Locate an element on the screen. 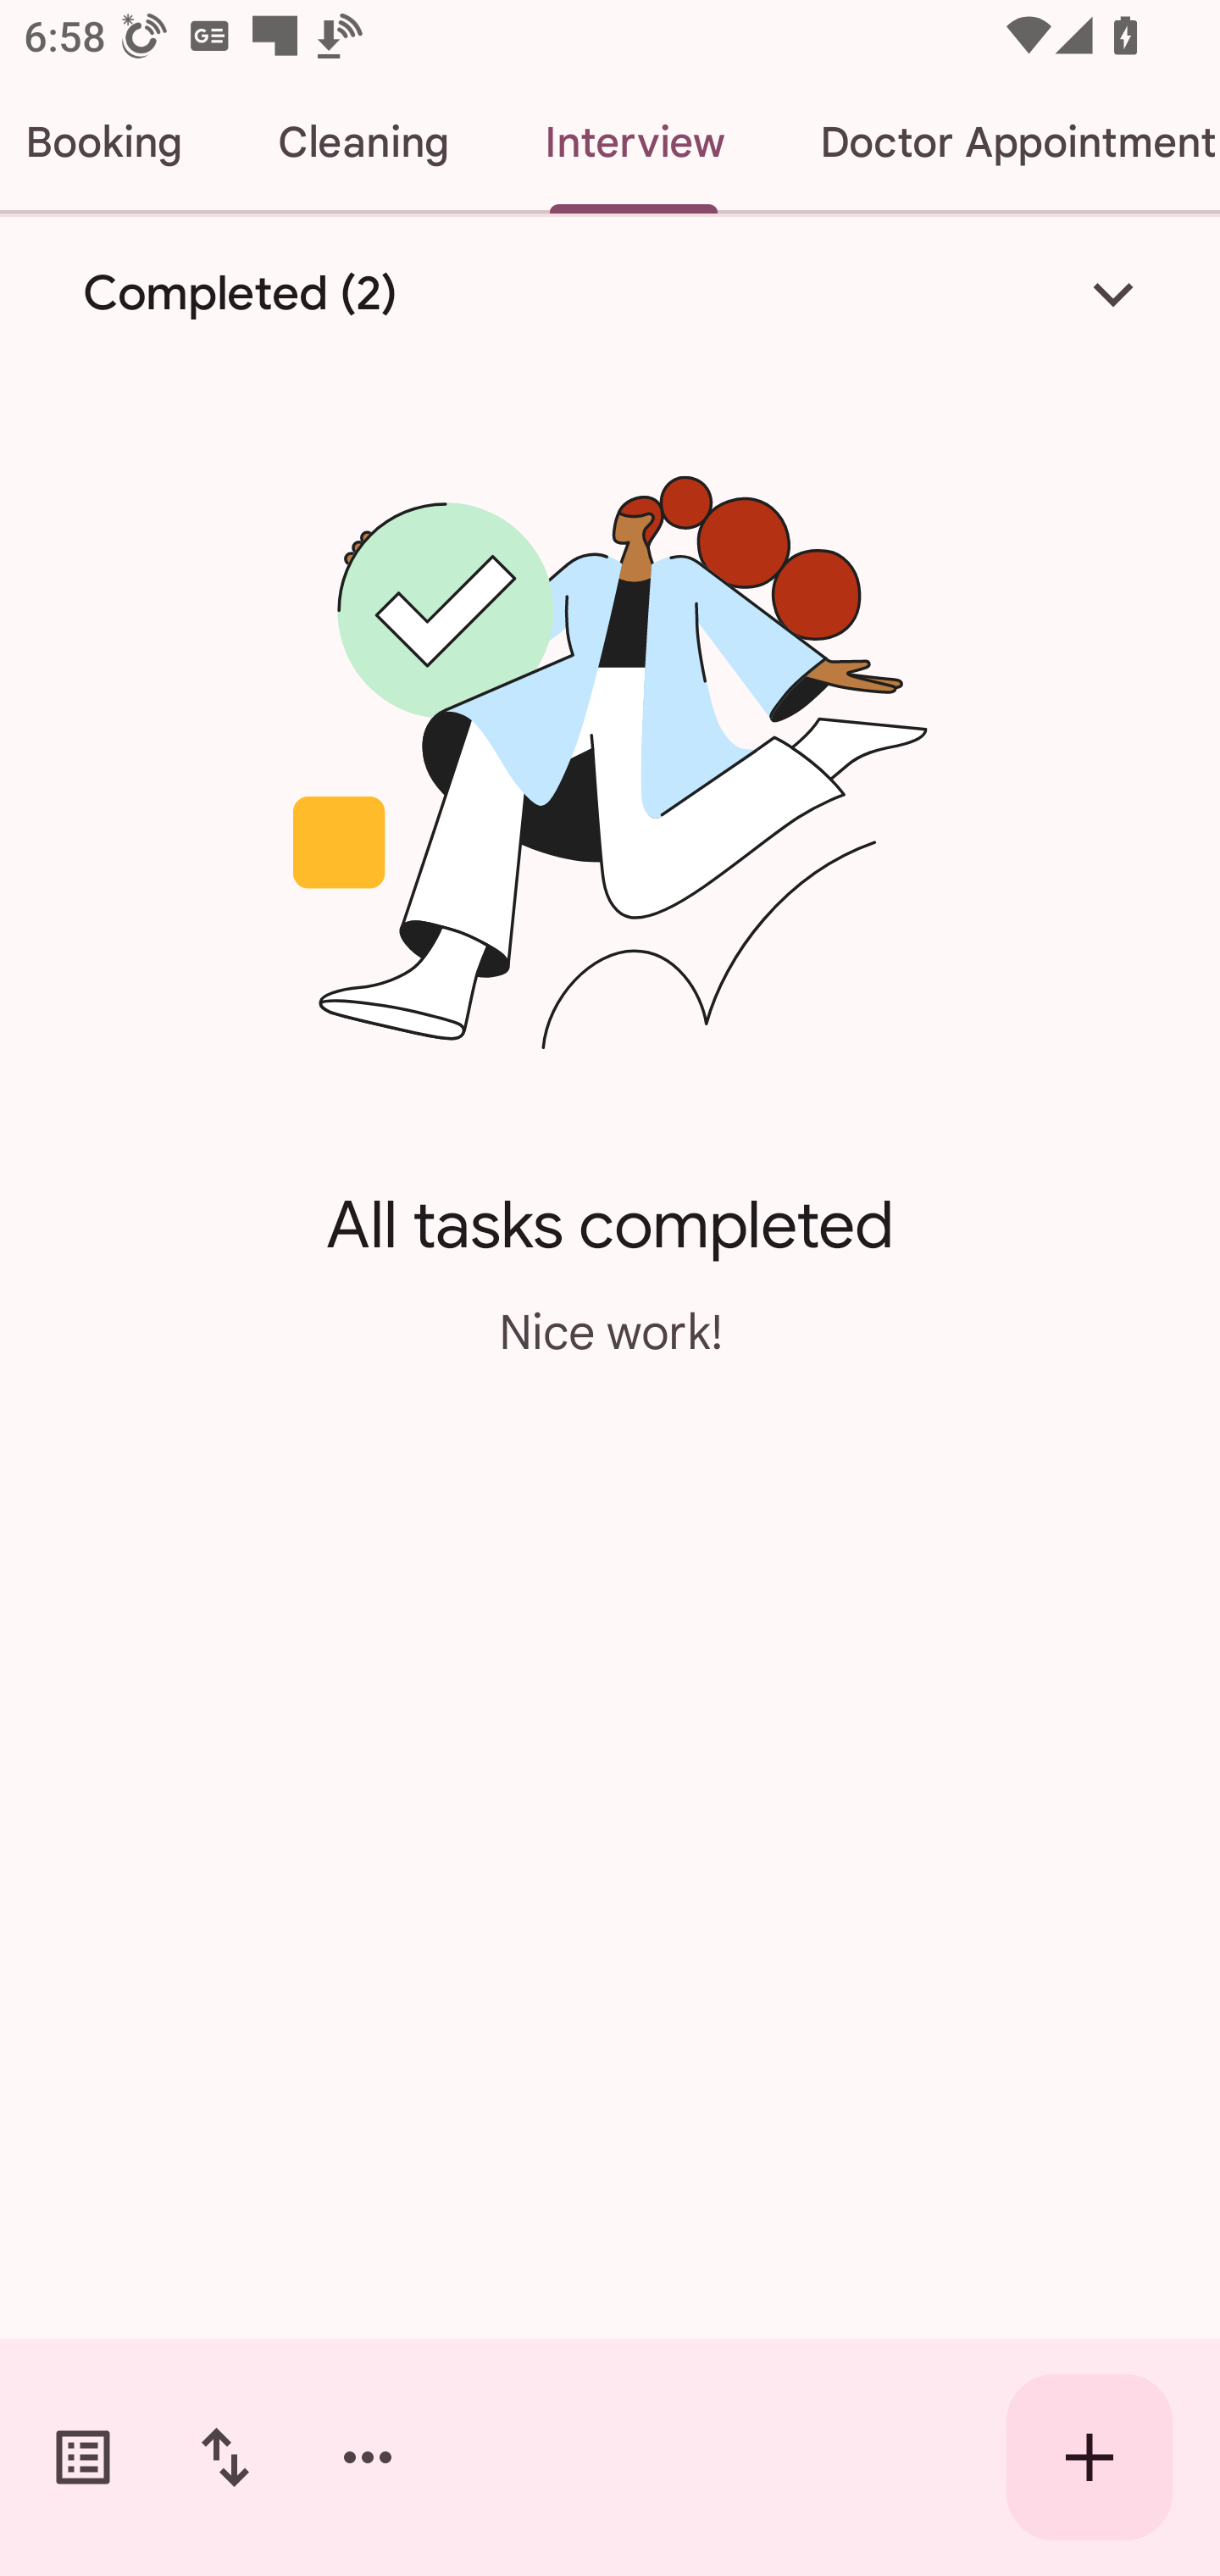  More options is located at coordinates (368, 2457).